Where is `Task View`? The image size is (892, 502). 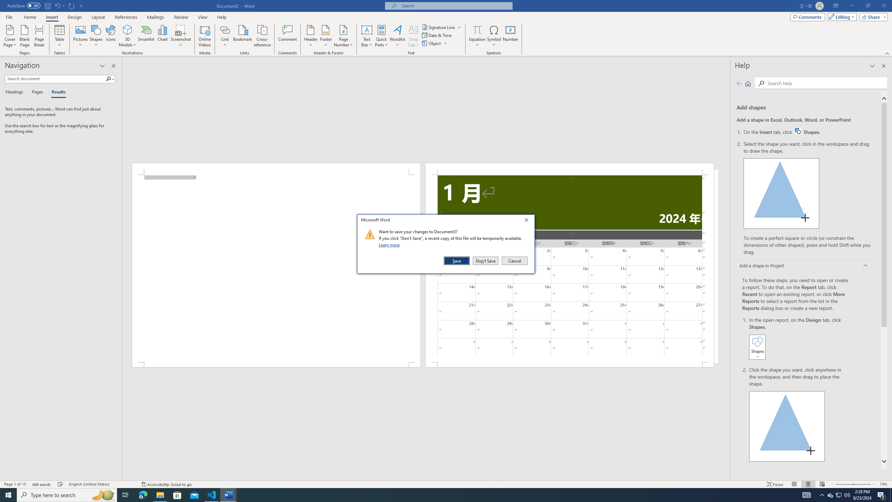 Task View is located at coordinates (125, 495).